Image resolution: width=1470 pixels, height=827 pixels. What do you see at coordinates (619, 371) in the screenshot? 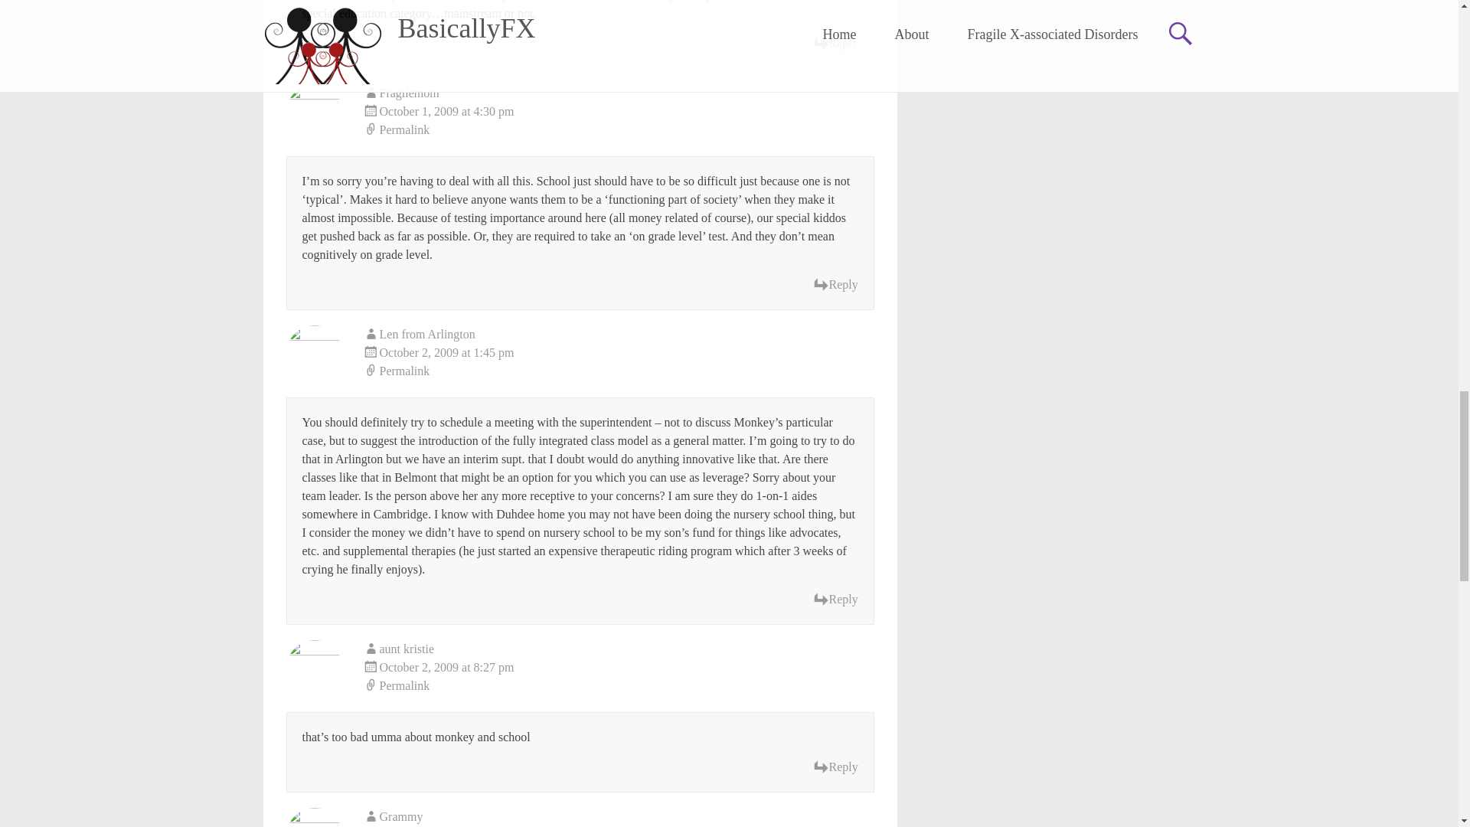
I see `Permalink` at bounding box center [619, 371].